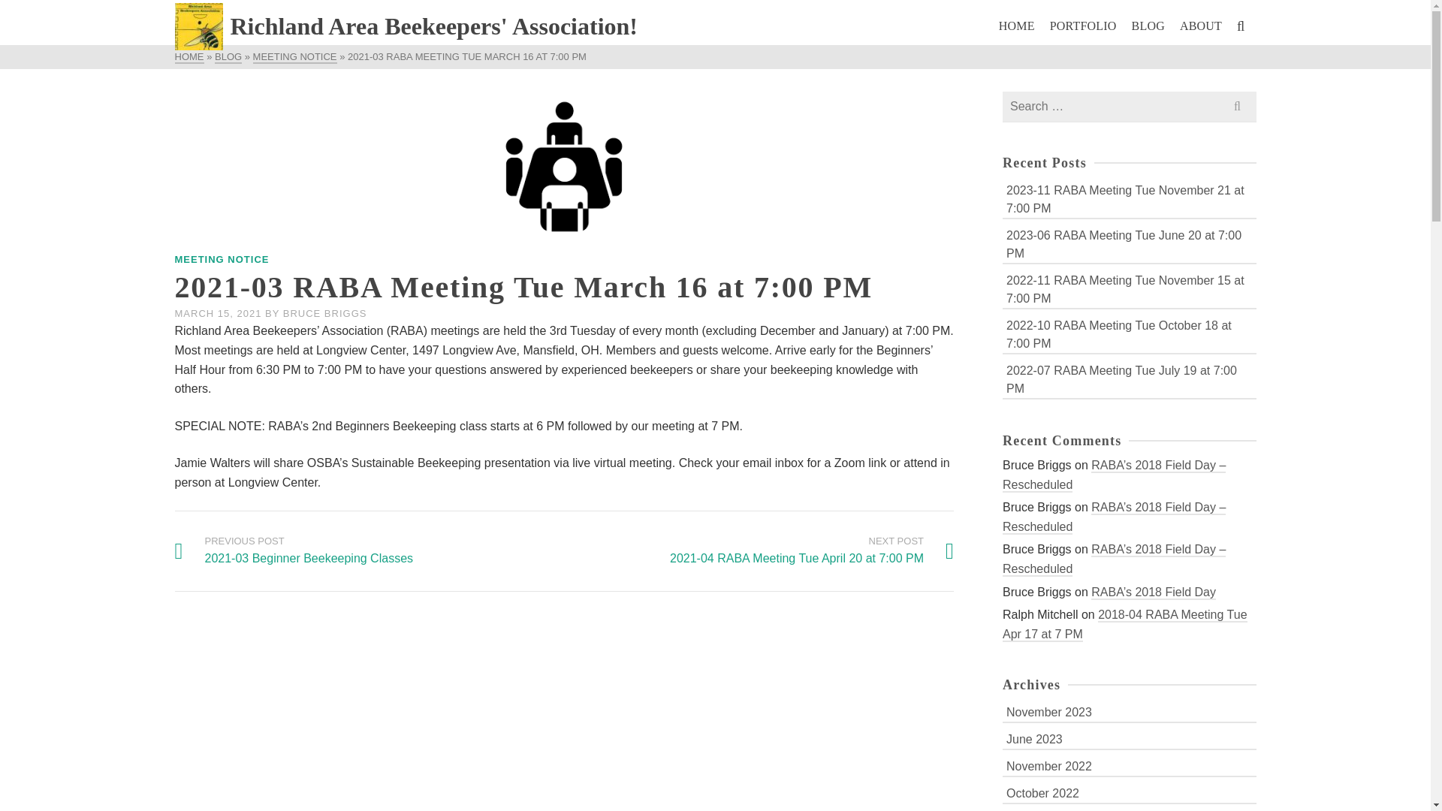 The height and width of the screenshot is (811, 1442). Describe the element at coordinates (1200, 26) in the screenshot. I see `ABOUT` at that location.